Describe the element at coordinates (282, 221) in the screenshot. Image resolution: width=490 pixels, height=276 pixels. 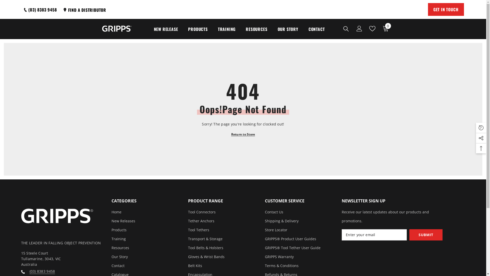
I see `Shipping & Delivery` at that location.